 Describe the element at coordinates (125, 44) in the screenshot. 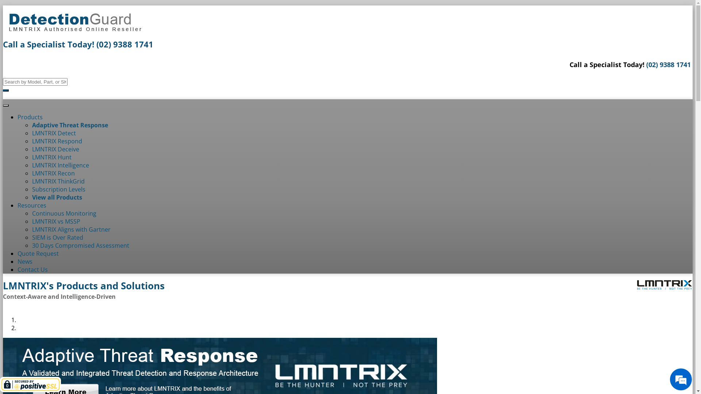

I see `(02) 9388 1741` at that location.